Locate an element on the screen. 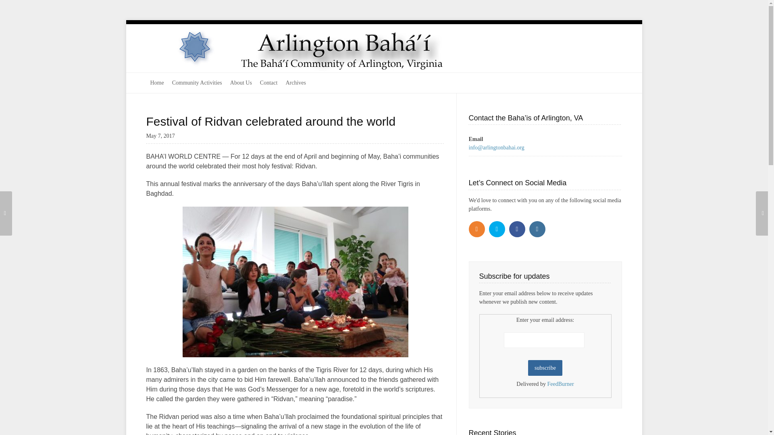 The height and width of the screenshot is (435, 774). FeedBurner is located at coordinates (560, 384).